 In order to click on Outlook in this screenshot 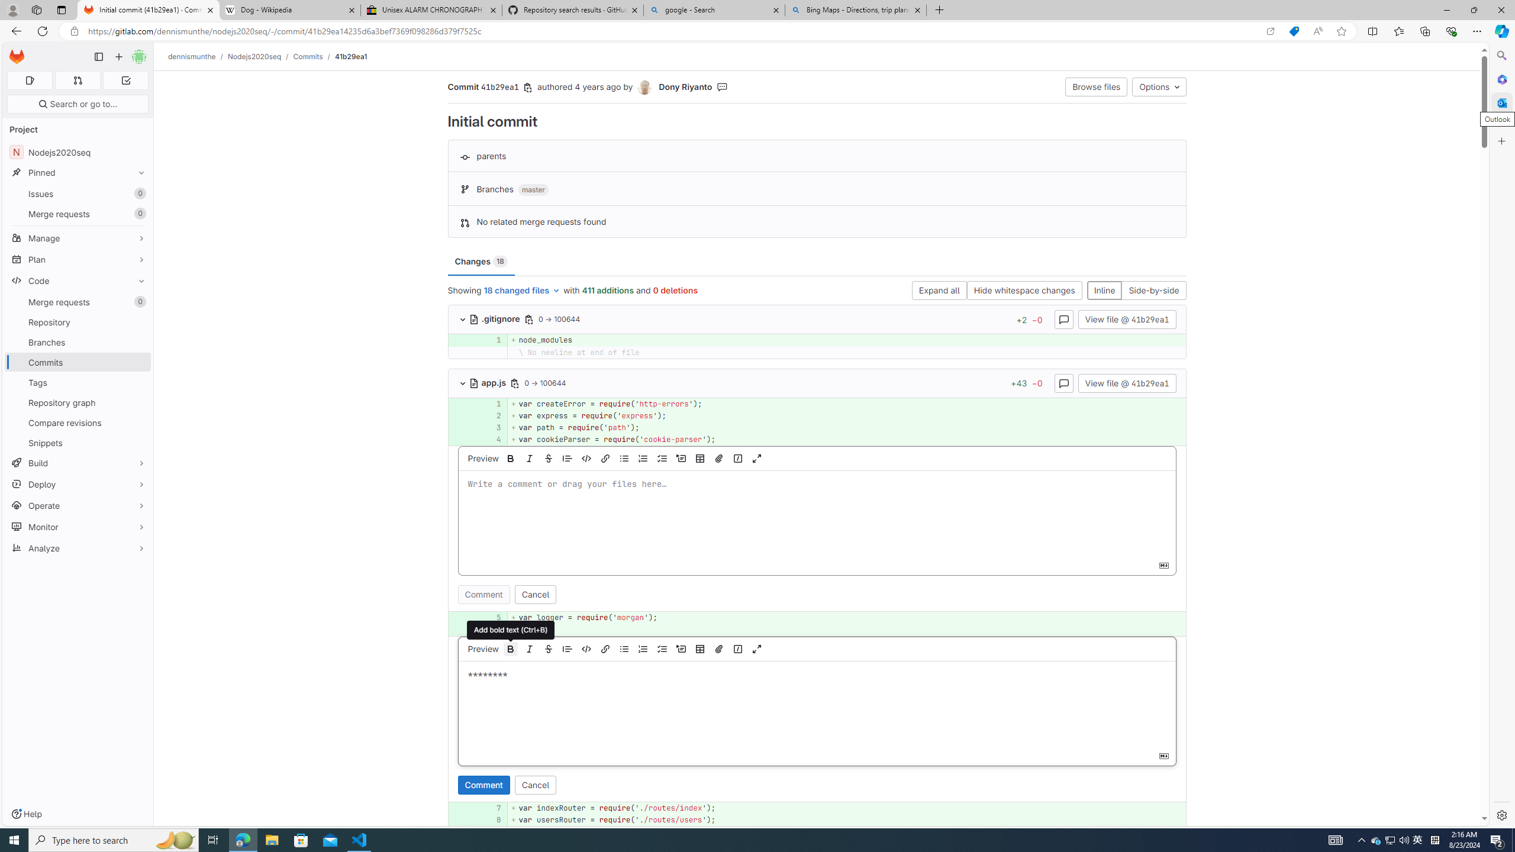, I will do `click(1501, 102)`.